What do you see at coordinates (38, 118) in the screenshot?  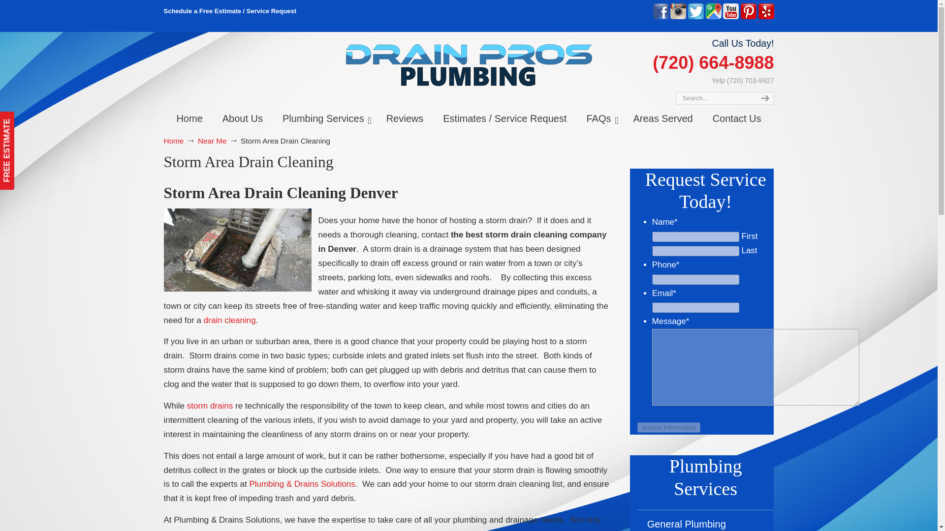 I see `FREE ESTIMATE` at bounding box center [38, 118].